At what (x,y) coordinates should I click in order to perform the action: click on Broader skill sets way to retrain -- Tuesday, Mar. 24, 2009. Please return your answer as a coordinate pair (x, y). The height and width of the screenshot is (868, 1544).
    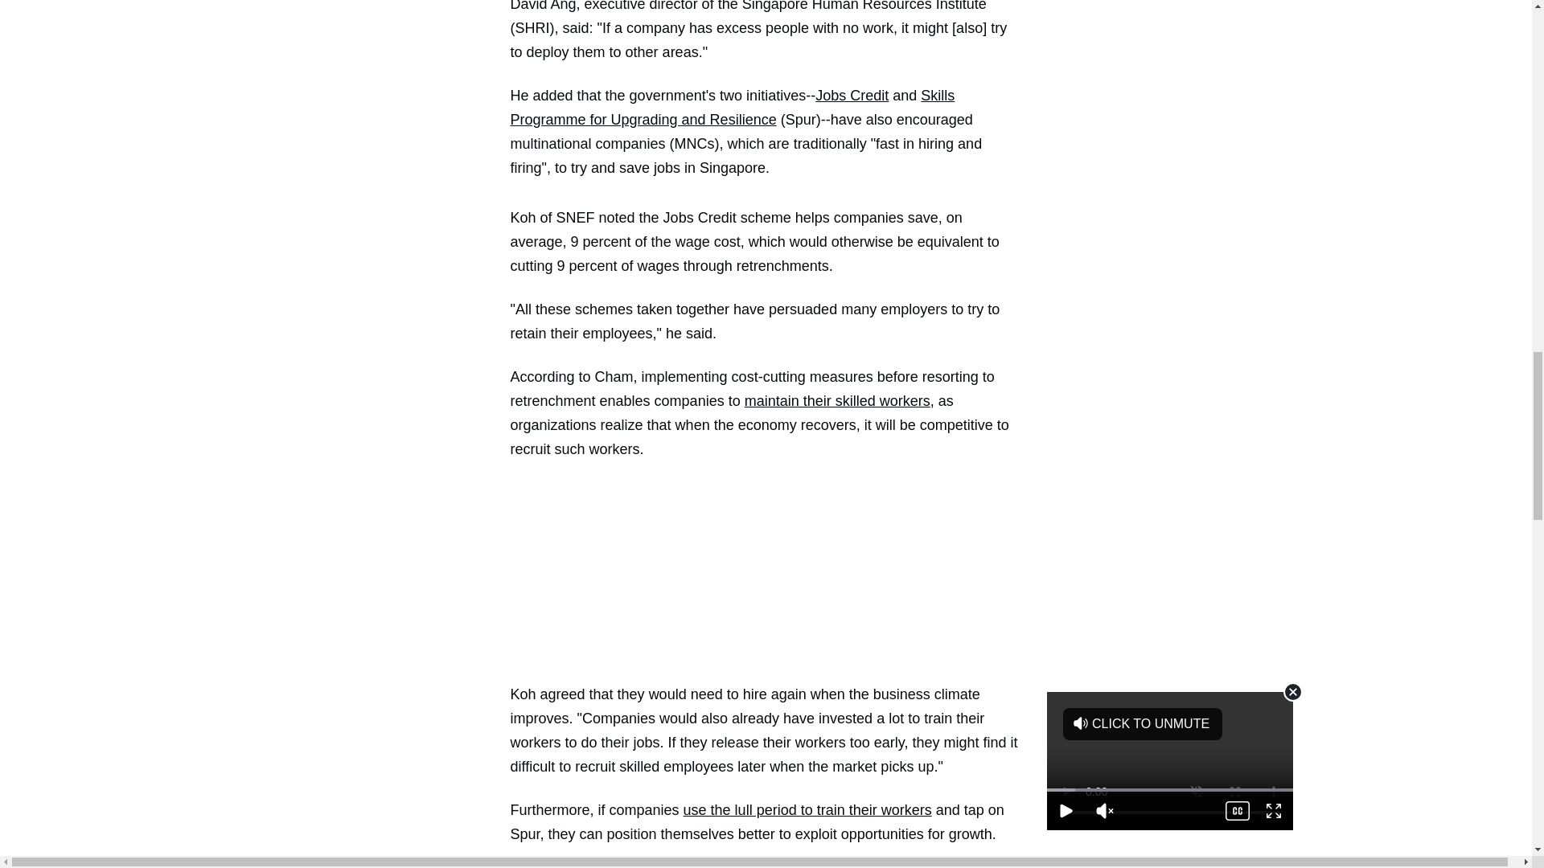
    Looking at the image, I should click on (807, 810).